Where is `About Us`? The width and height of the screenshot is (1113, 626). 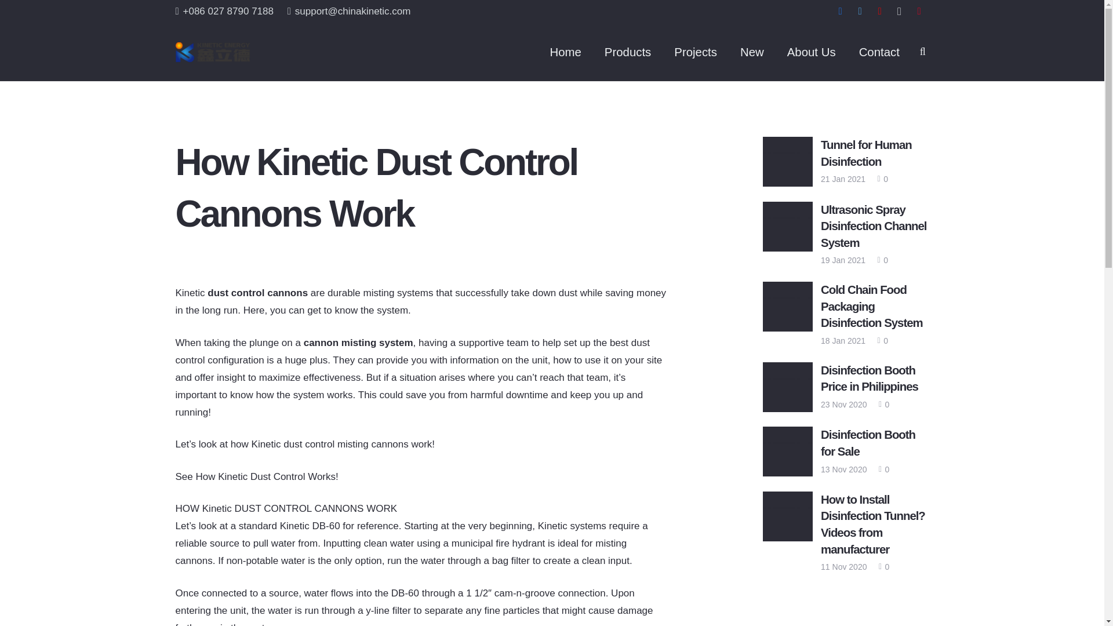 About Us is located at coordinates (812, 52).